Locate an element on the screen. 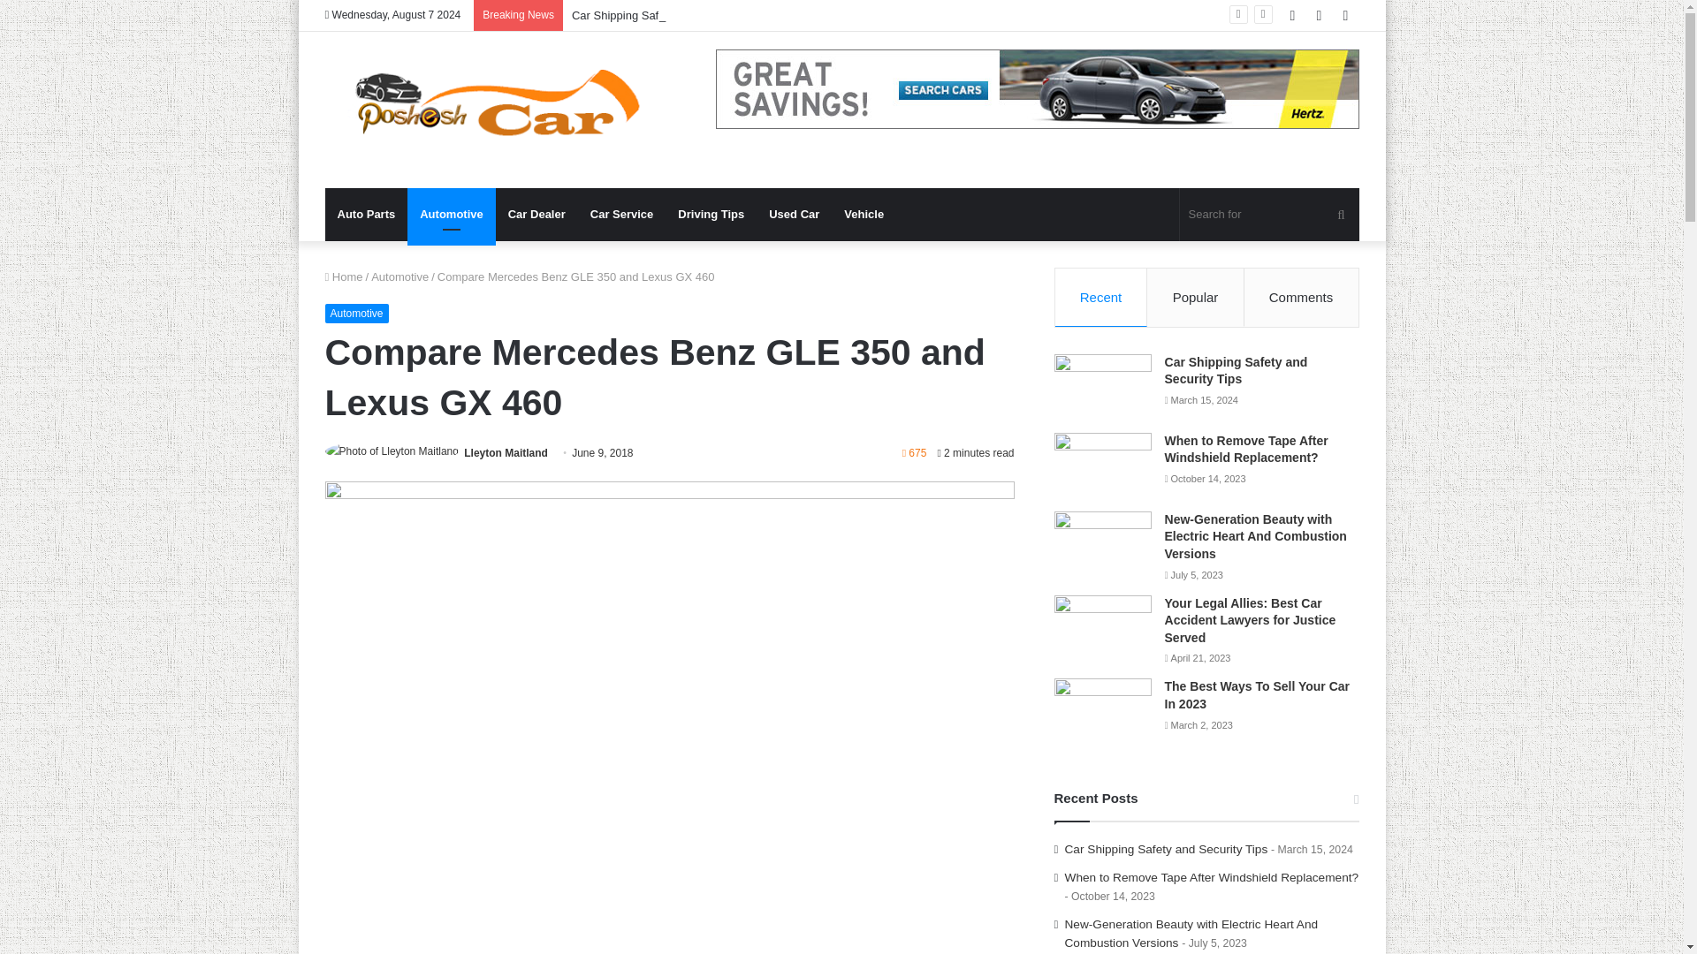 This screenshot has width=1697, height=954. Automotive is located at coordinates (451, 214).